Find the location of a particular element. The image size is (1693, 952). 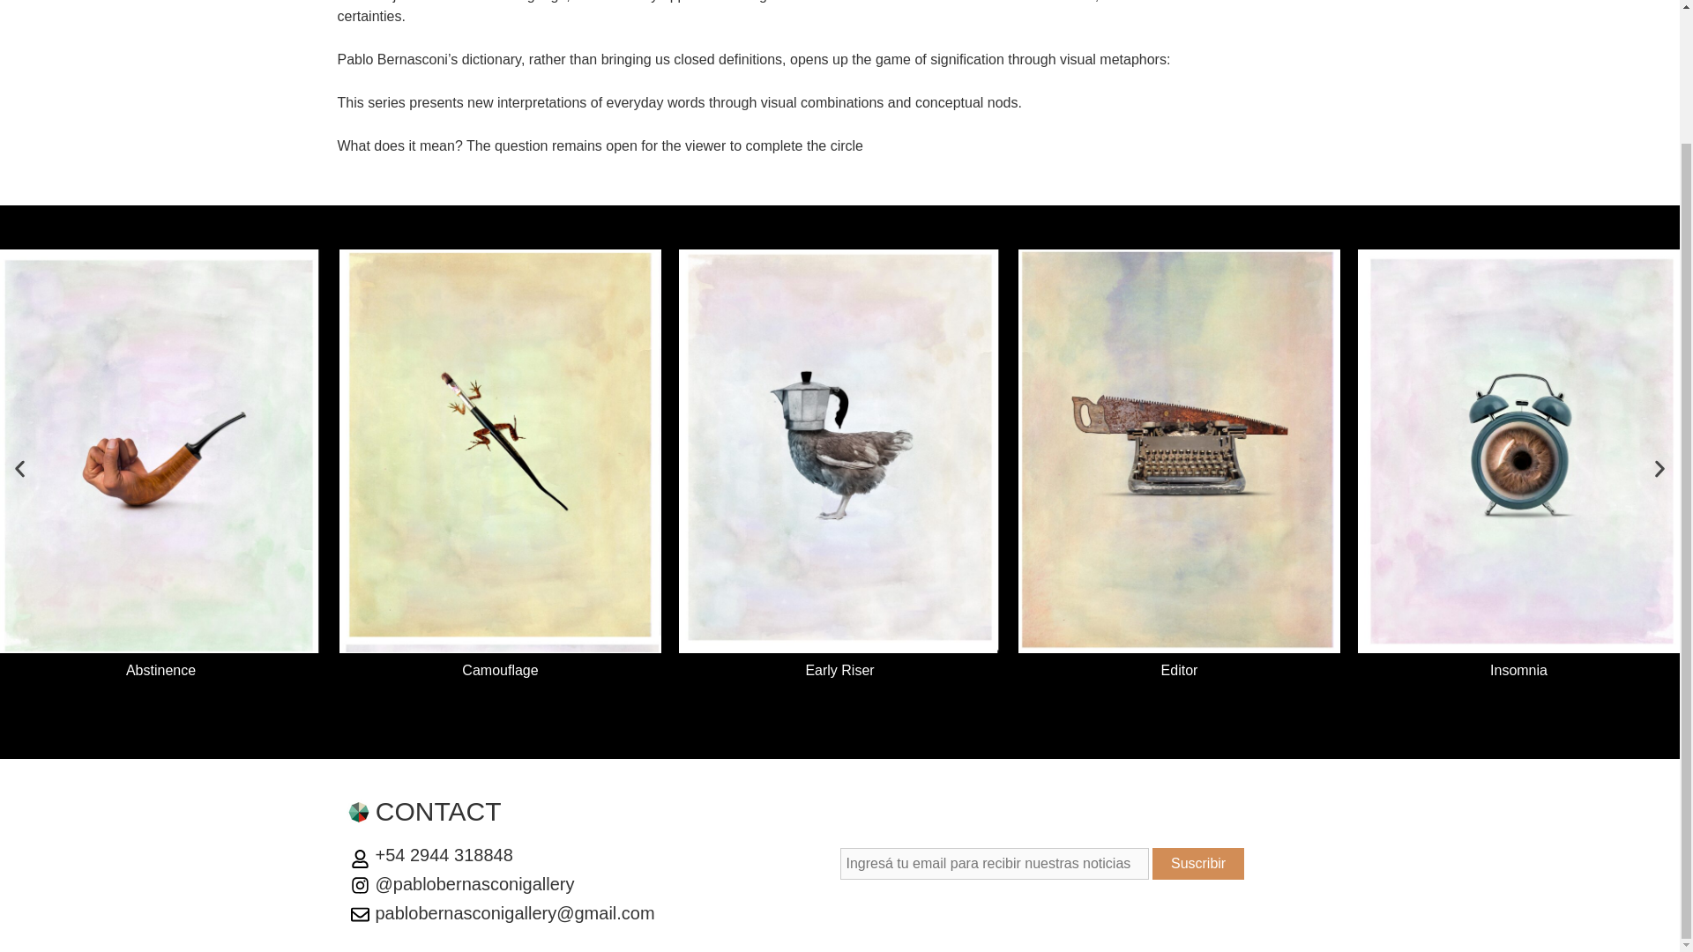

Suscribir is located at coordinates (1198, 864).